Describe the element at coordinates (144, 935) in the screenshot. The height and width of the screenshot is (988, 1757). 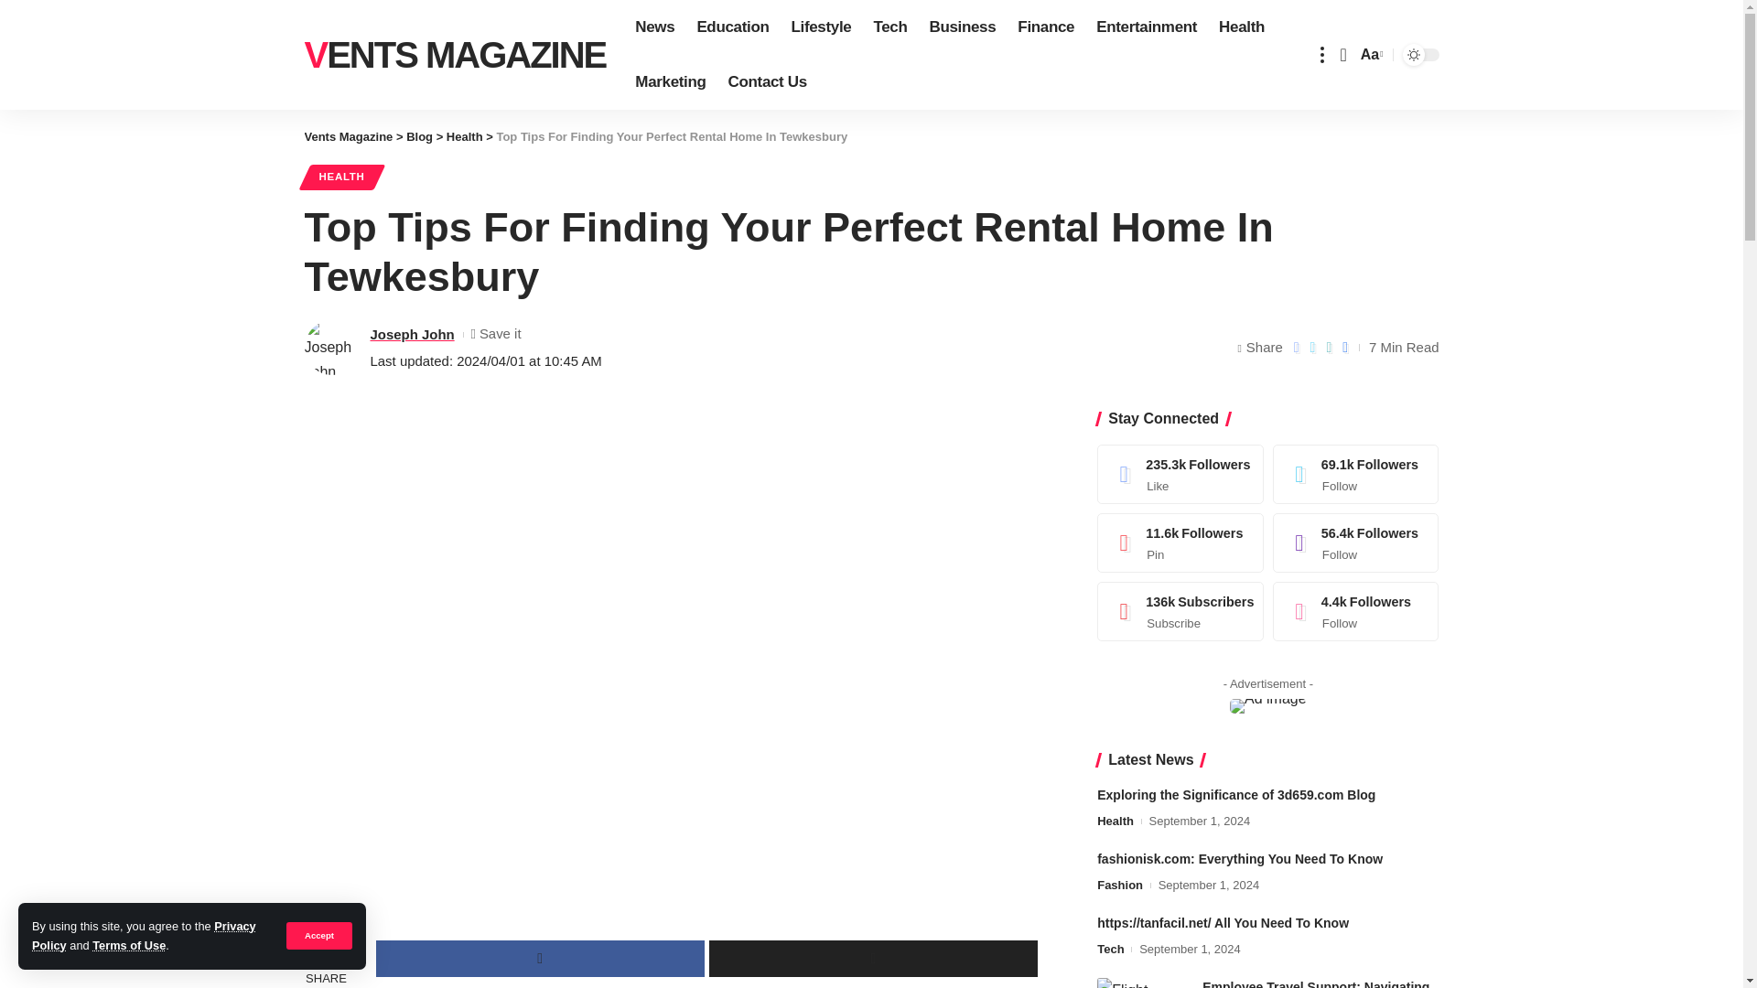
I see `Privacy Policy` at that location.